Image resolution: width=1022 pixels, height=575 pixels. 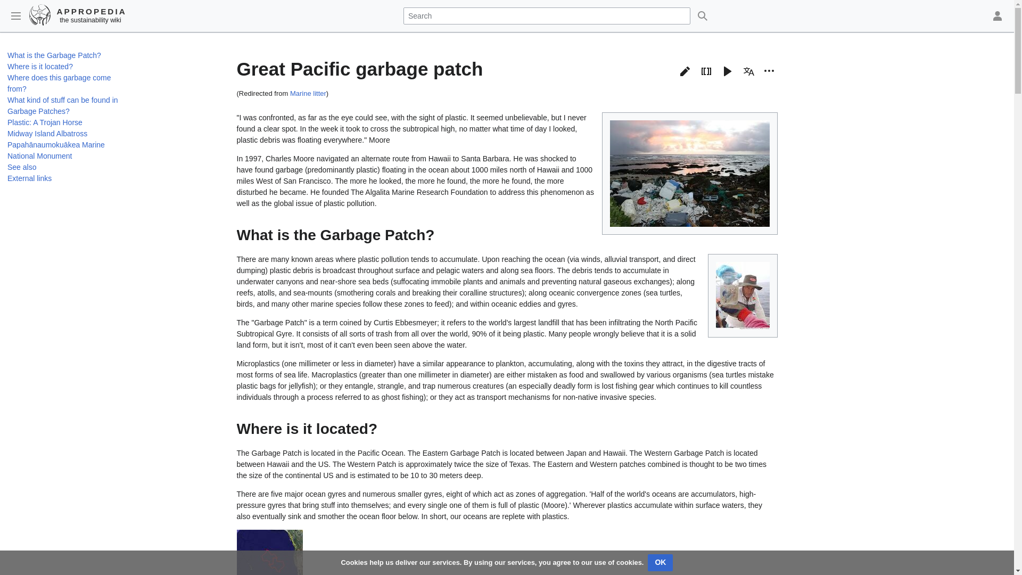 I want to click on Marine litter, so click(x=308, y=93).